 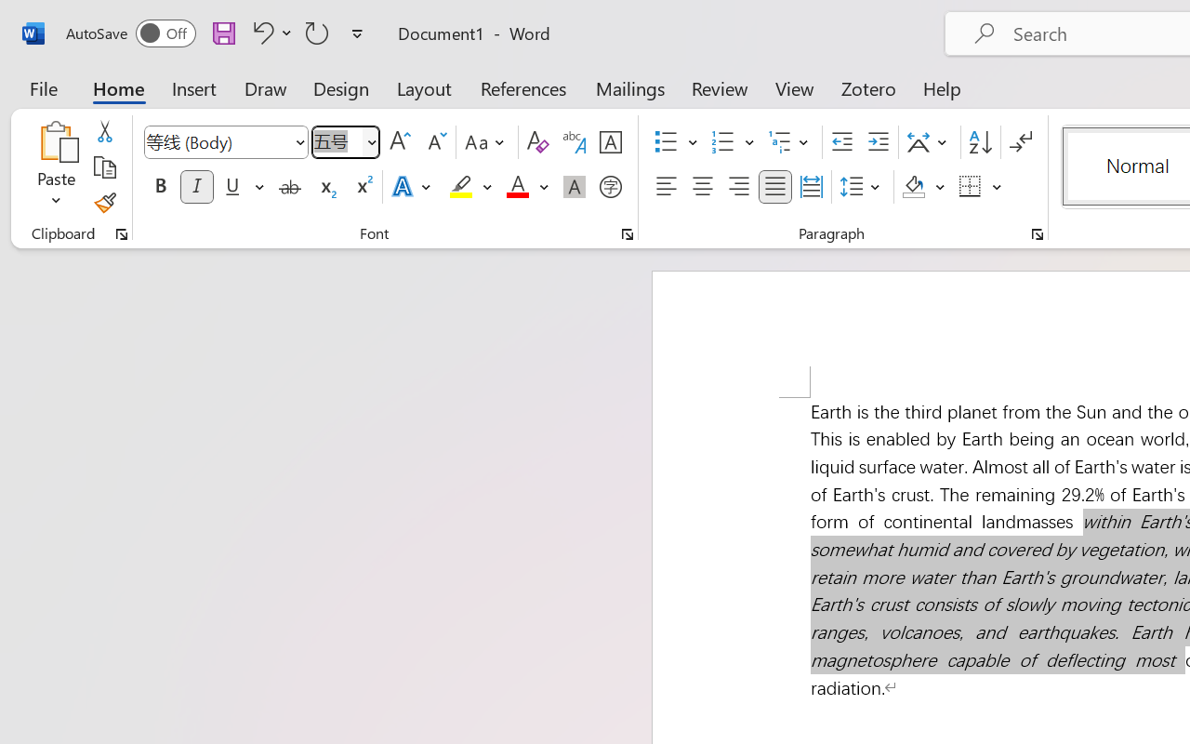 I want to click on Format Painter, so click(x=104, y=203).